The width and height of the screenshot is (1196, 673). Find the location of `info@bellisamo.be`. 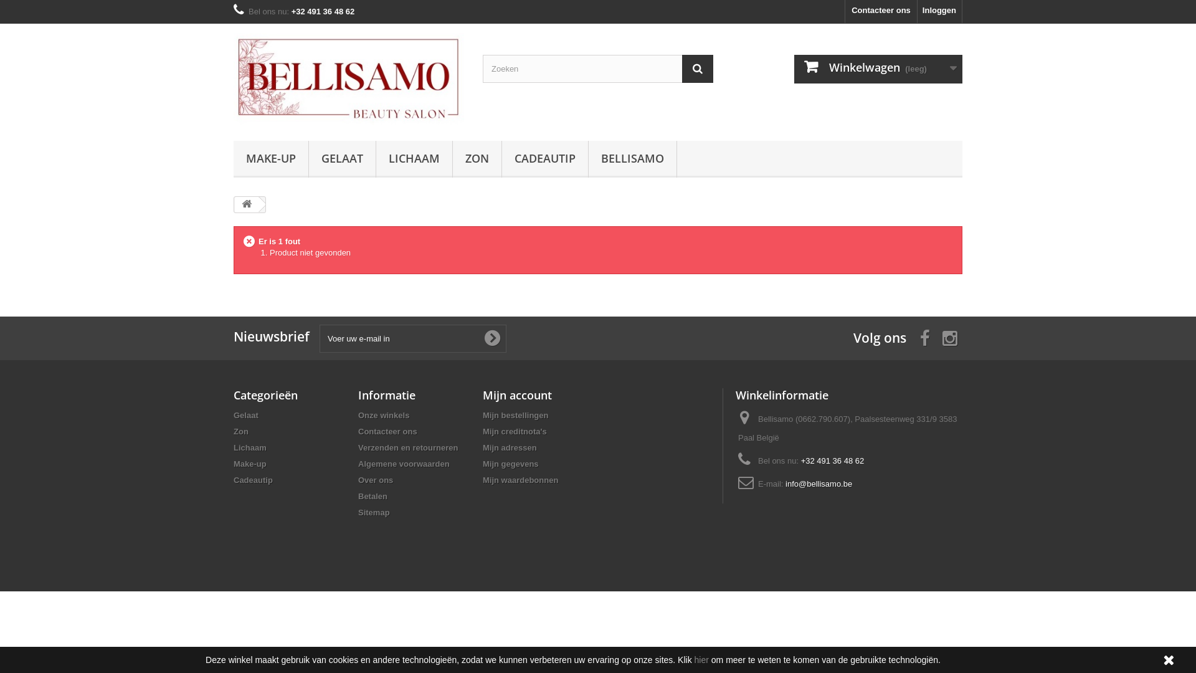

info@bellisamo.be is located at coordinates (819, 484).